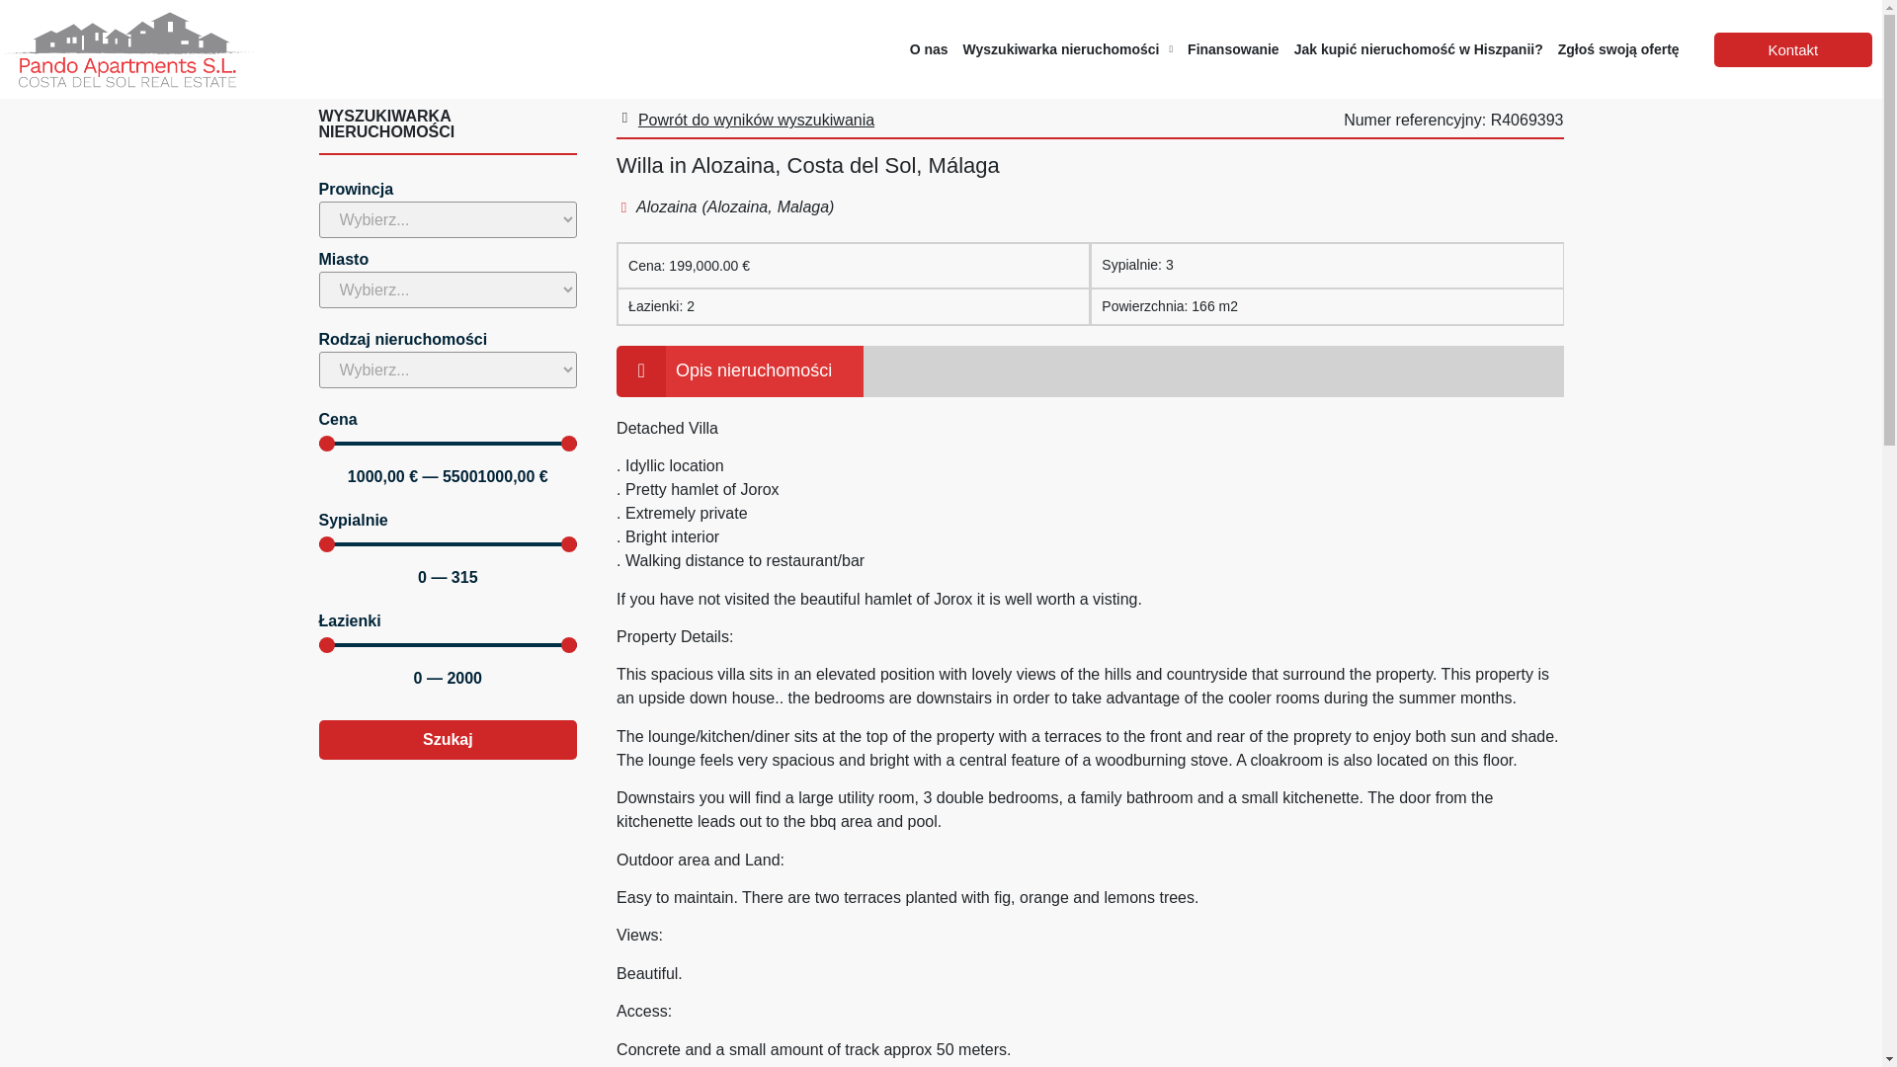 This screenshot has height=1067, width=1897. Describe the element at coordinates (1793, 49) in the screenshot. I see `Kontakt` at that location.